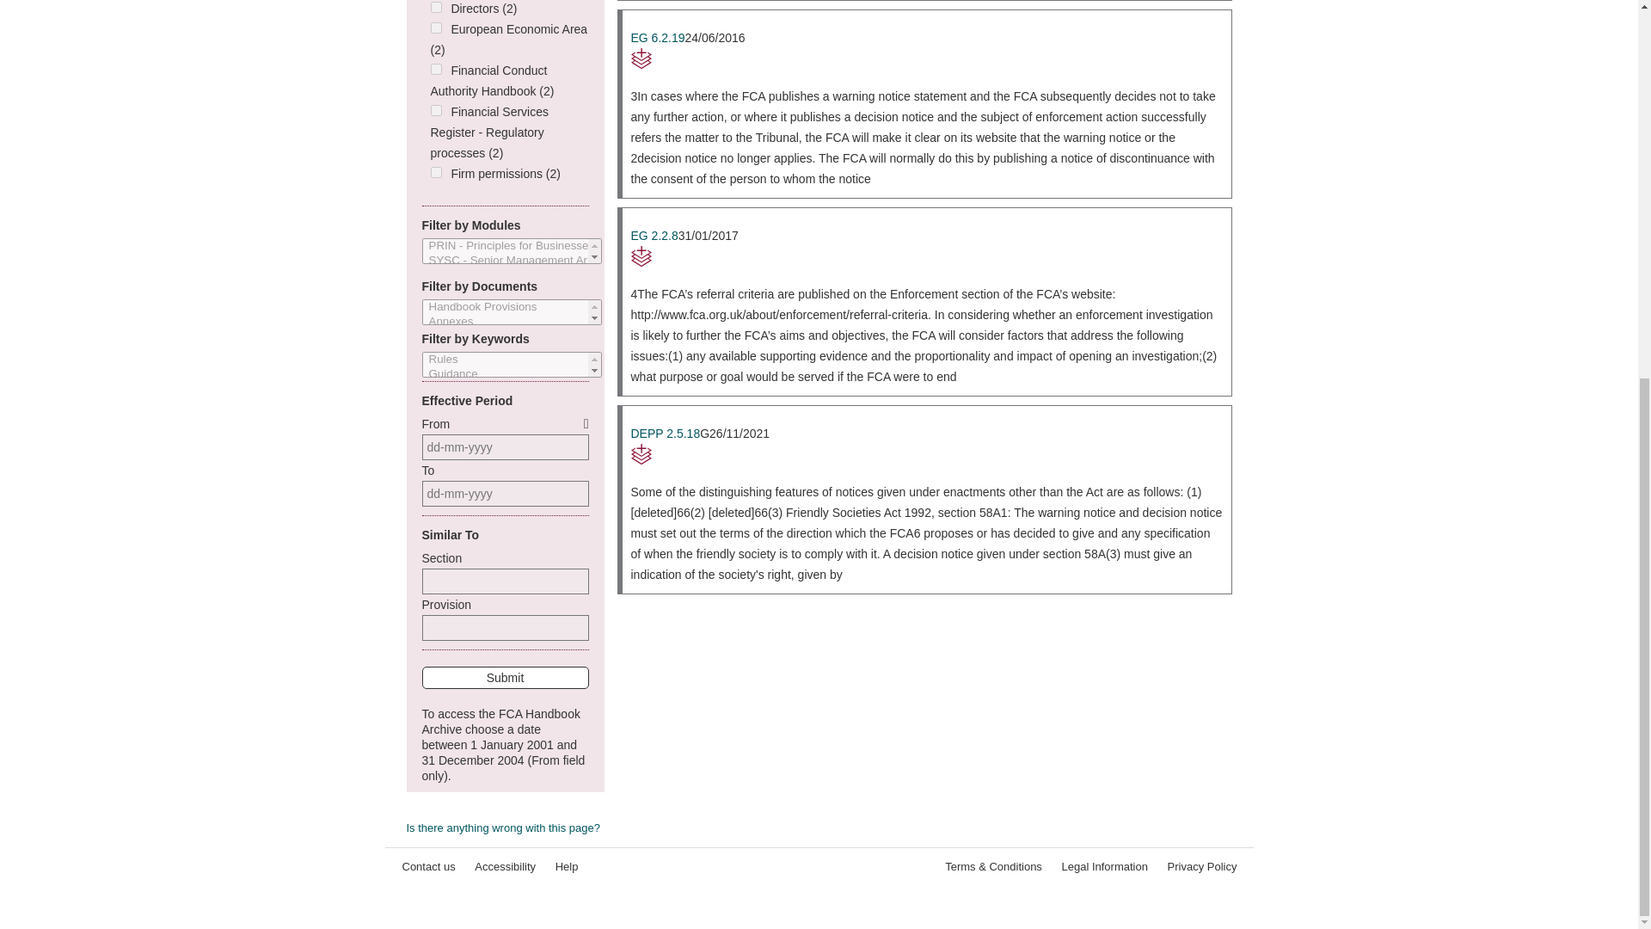 The height and width of the screenshot is (929, 1651). I want to click on Related Provisions, so click(927, 256).